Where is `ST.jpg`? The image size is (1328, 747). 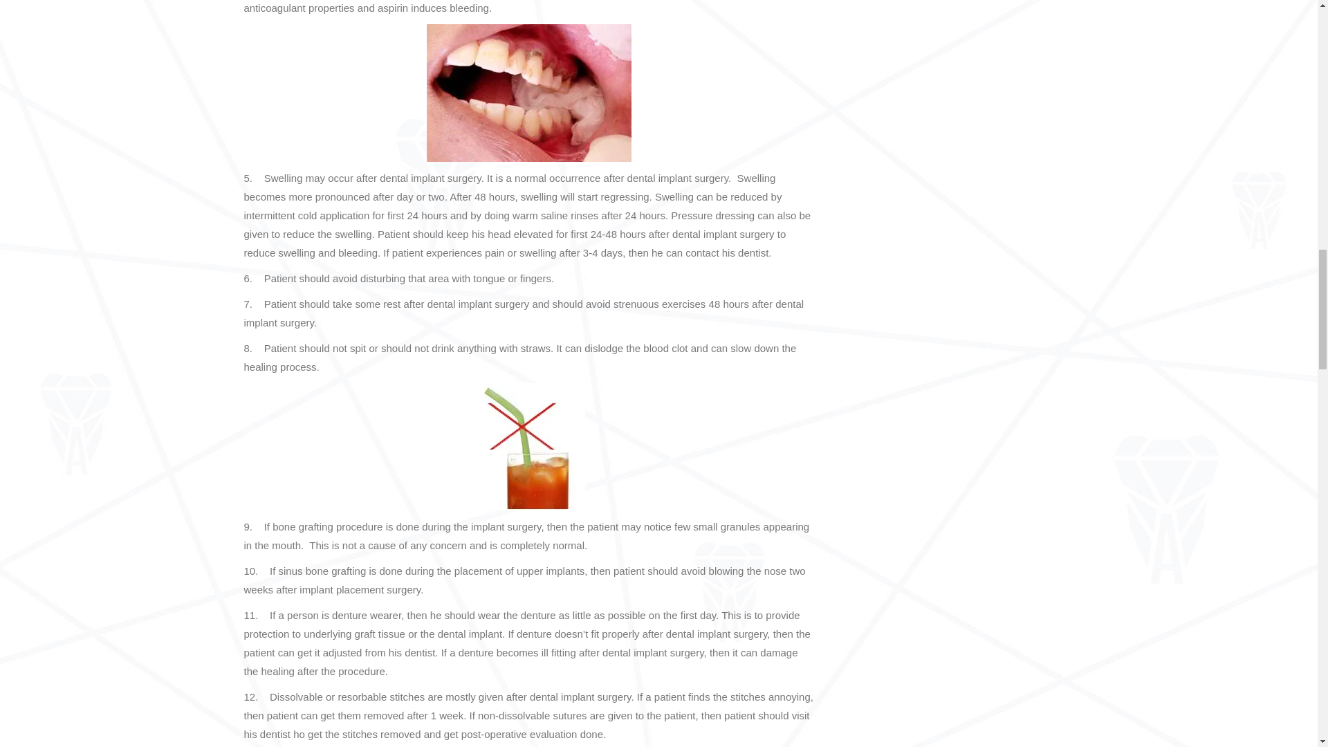 ST.jpg is located at coordinates (528, 447).